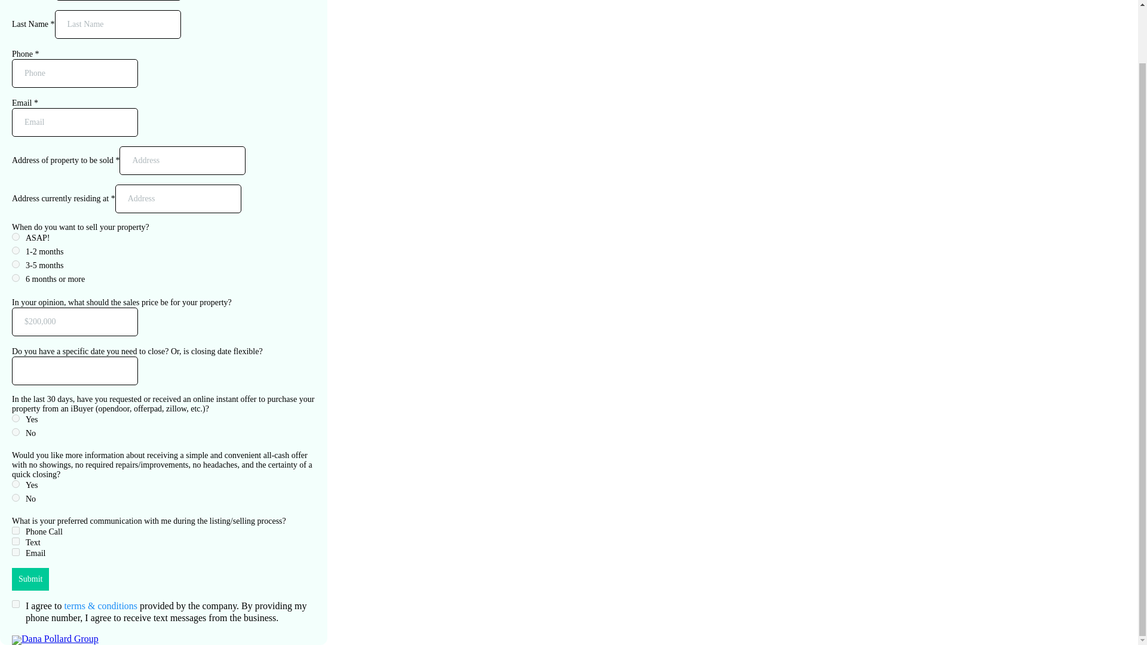  Describe the element at coordinates (16, 498) in the screenshot. I see `No` at that location.